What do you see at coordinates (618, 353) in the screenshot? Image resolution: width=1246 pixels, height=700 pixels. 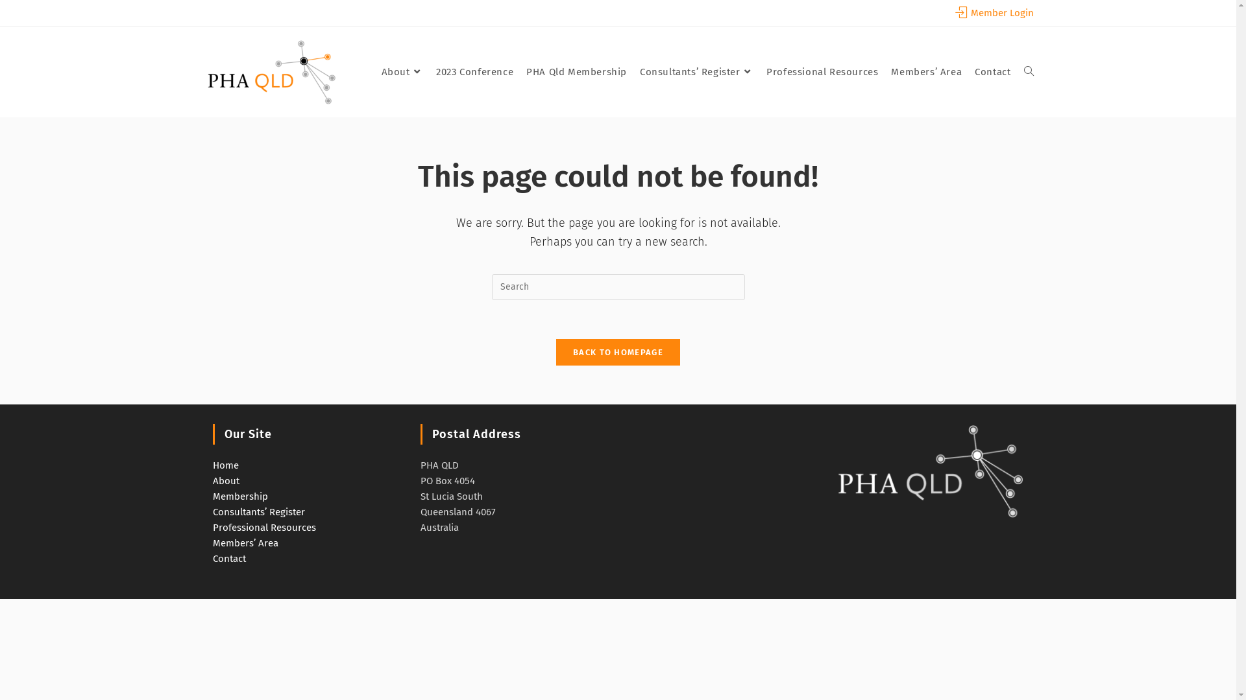 I see `BACK TO HOMEPAGE` at bounding box center [618, 353].